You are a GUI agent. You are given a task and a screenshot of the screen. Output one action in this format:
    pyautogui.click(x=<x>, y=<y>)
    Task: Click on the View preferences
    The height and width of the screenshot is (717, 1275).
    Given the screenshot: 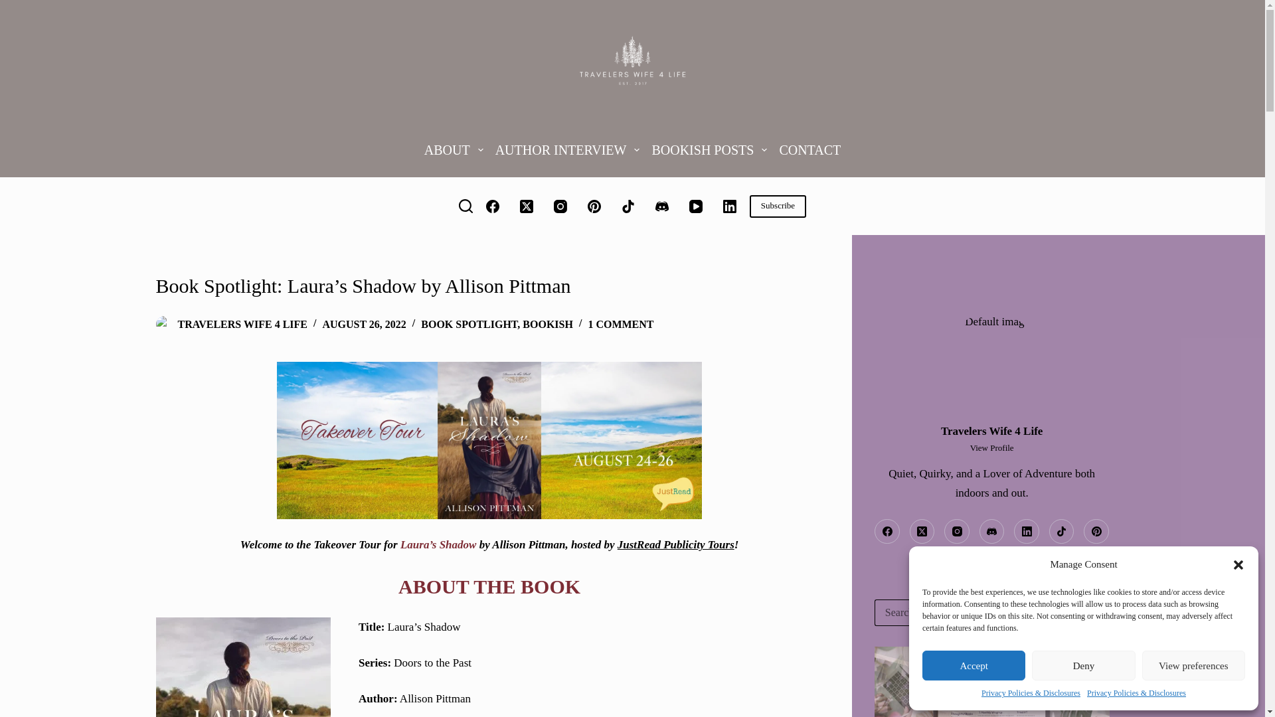 What is the action you would take?
    pyautogui.click(x=1194, y=665)
    